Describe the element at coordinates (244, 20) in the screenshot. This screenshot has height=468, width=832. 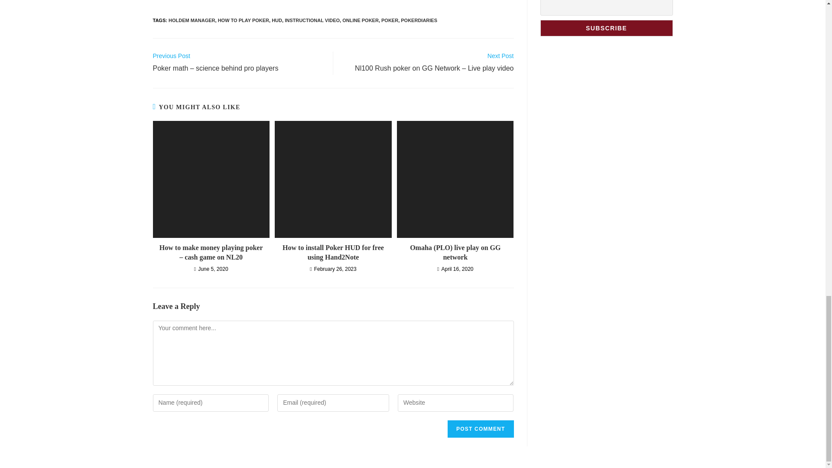
I see `HOW TO PLAY POKER` at that location.